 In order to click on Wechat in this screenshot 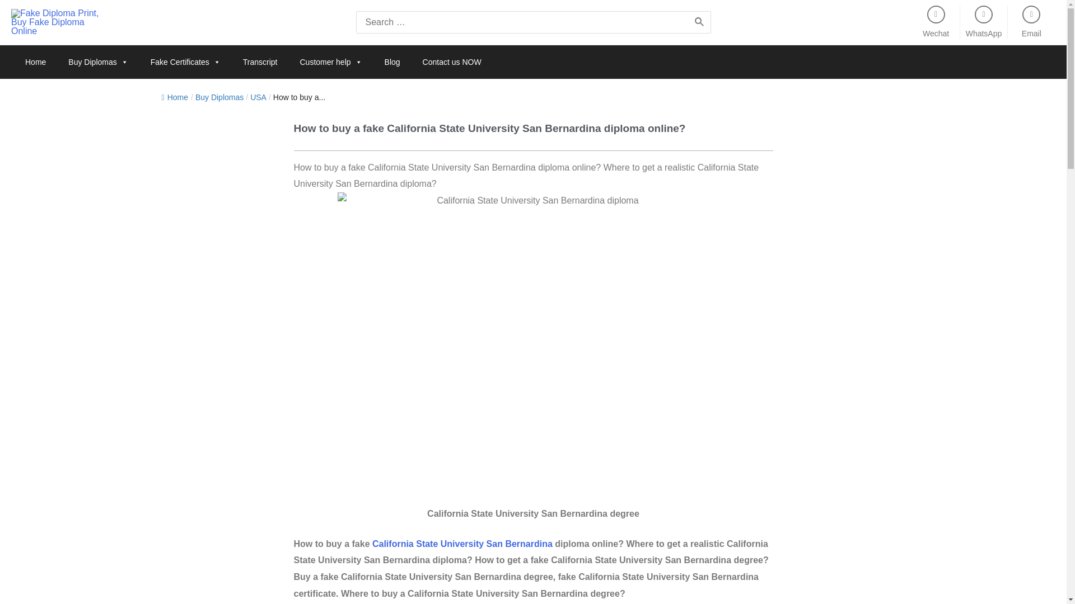, I will do `click(936, 34)`.